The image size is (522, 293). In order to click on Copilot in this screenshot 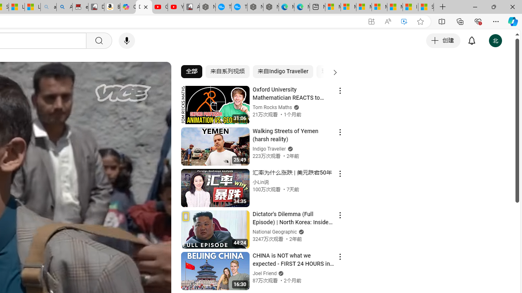, I will do `click(128, 7)`.